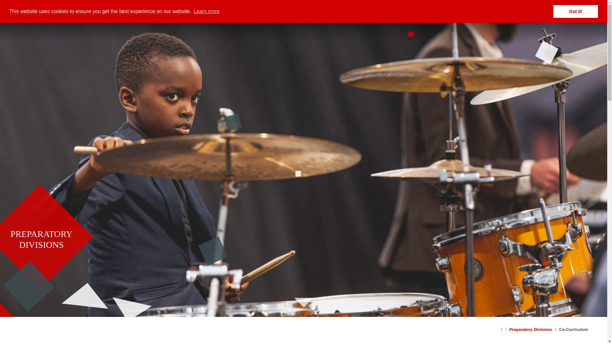 This screenshot has width=612, height=344. Describe the element at coordinates (444, 8) in the screenshot. I see `Calendar` at that location.